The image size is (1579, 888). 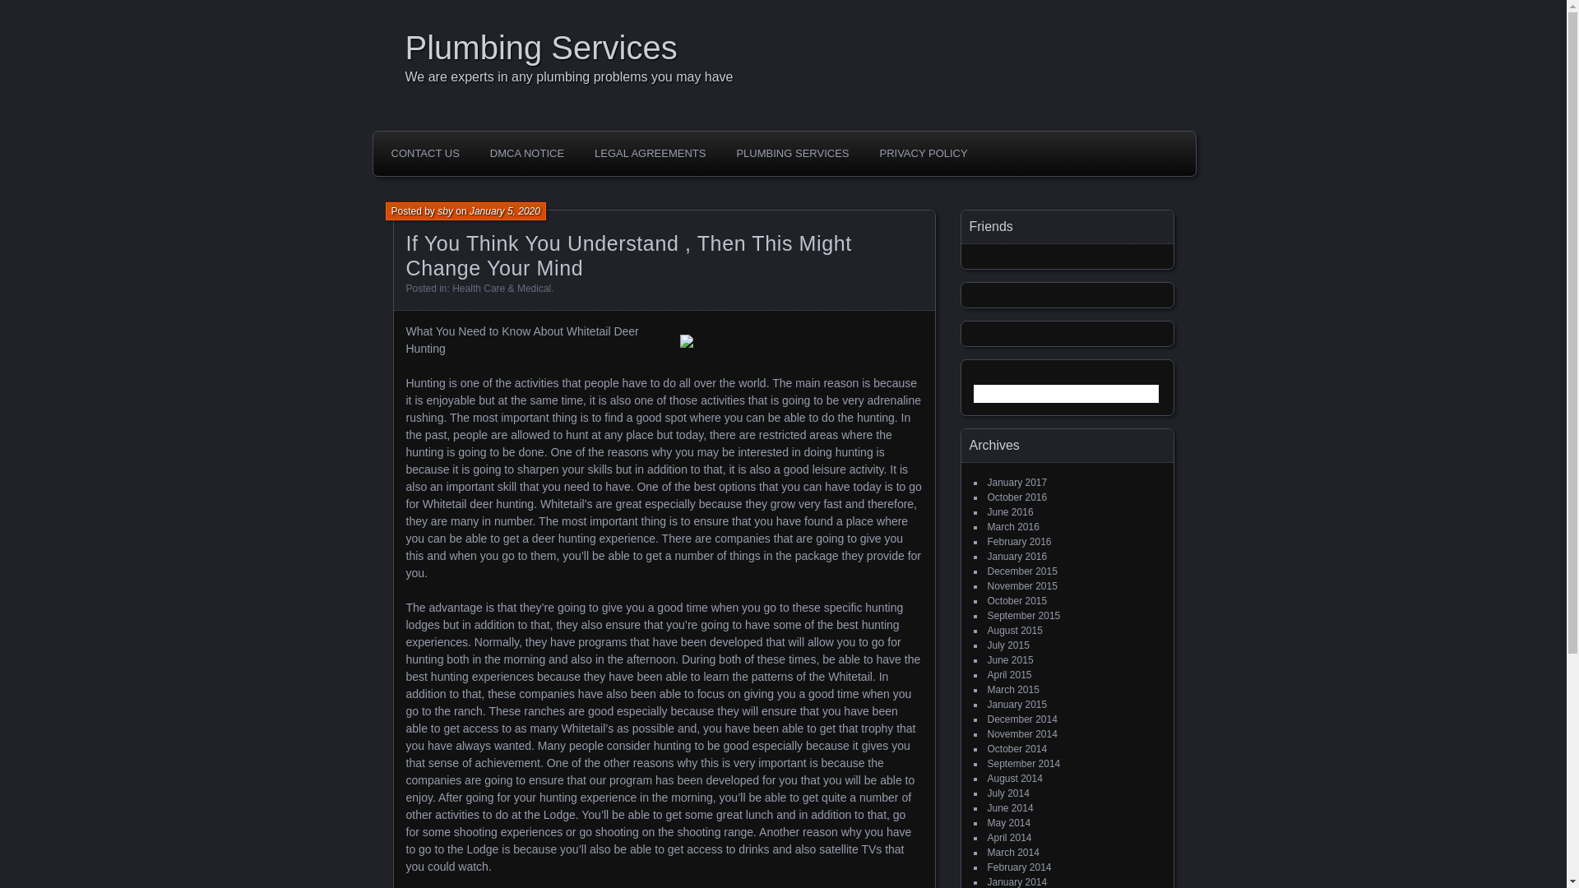 What do you see at coordinates (1021, 586) in the screenshot?
I see `November 2015` at bounding box center [1021, 586].